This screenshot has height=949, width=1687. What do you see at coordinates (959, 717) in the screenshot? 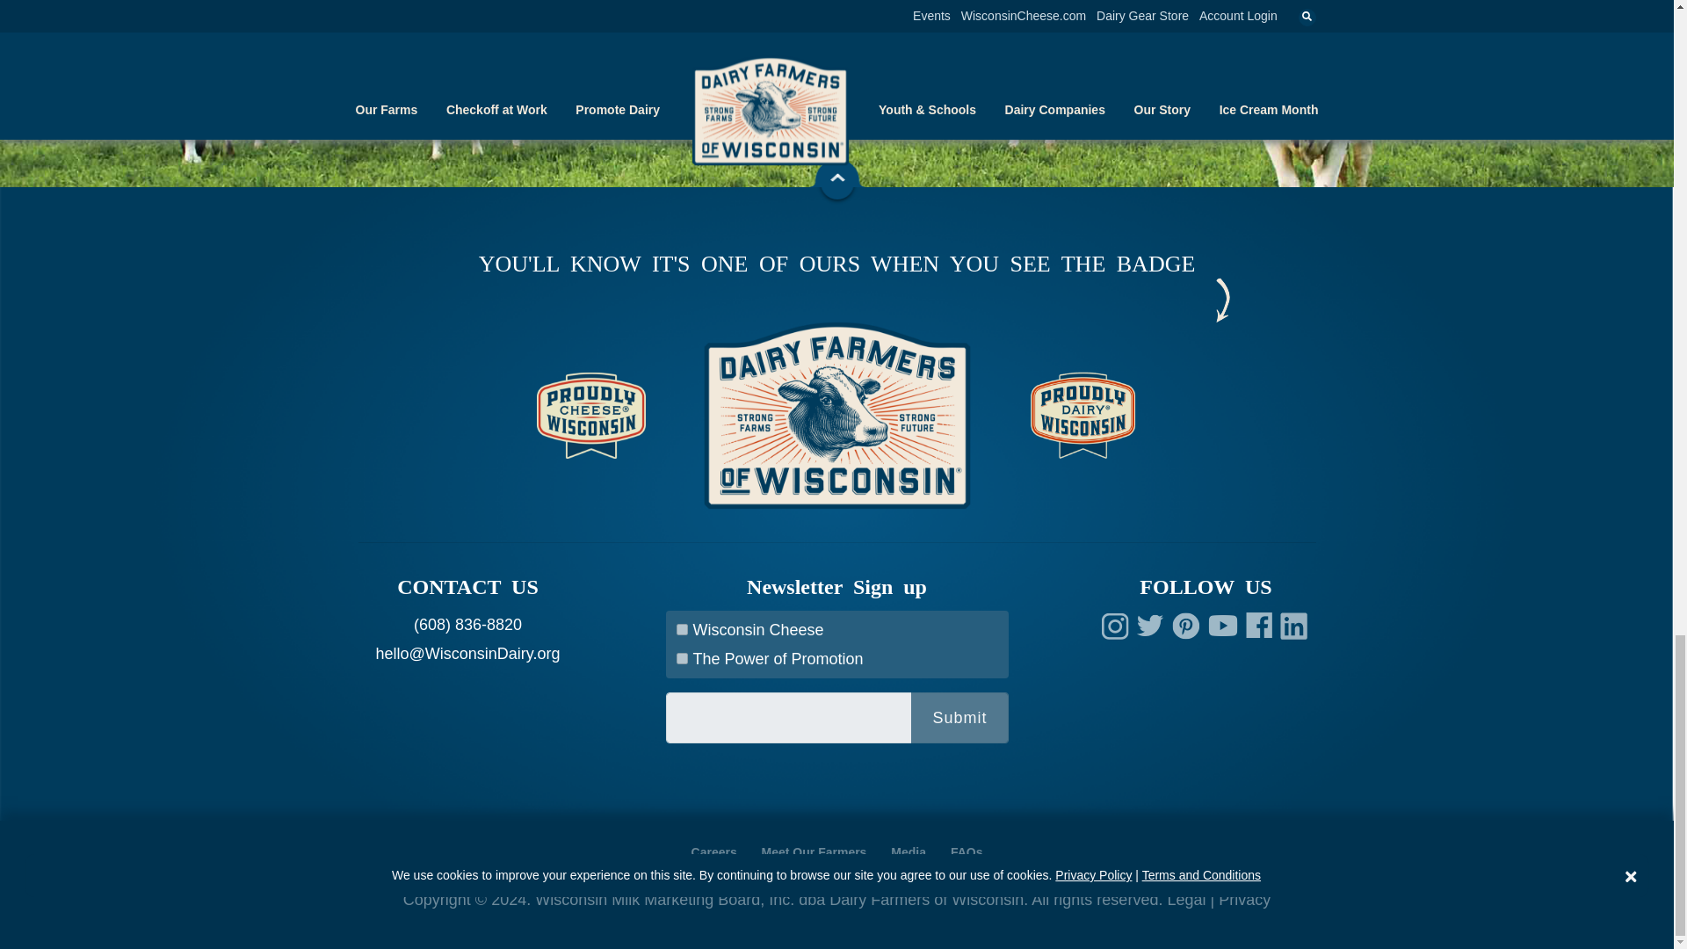
I see `Submit` at bounding box center [959, 717].